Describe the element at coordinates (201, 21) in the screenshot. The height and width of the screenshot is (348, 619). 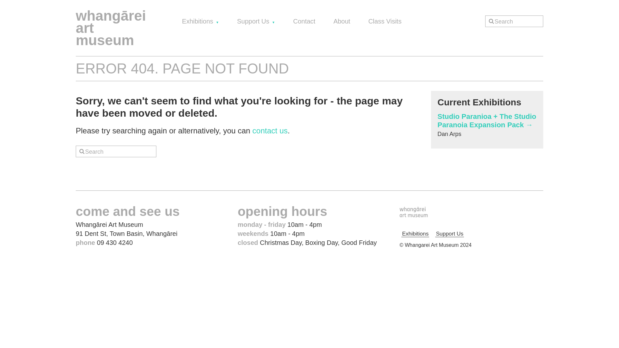
I see `Exhibitions` at that location.